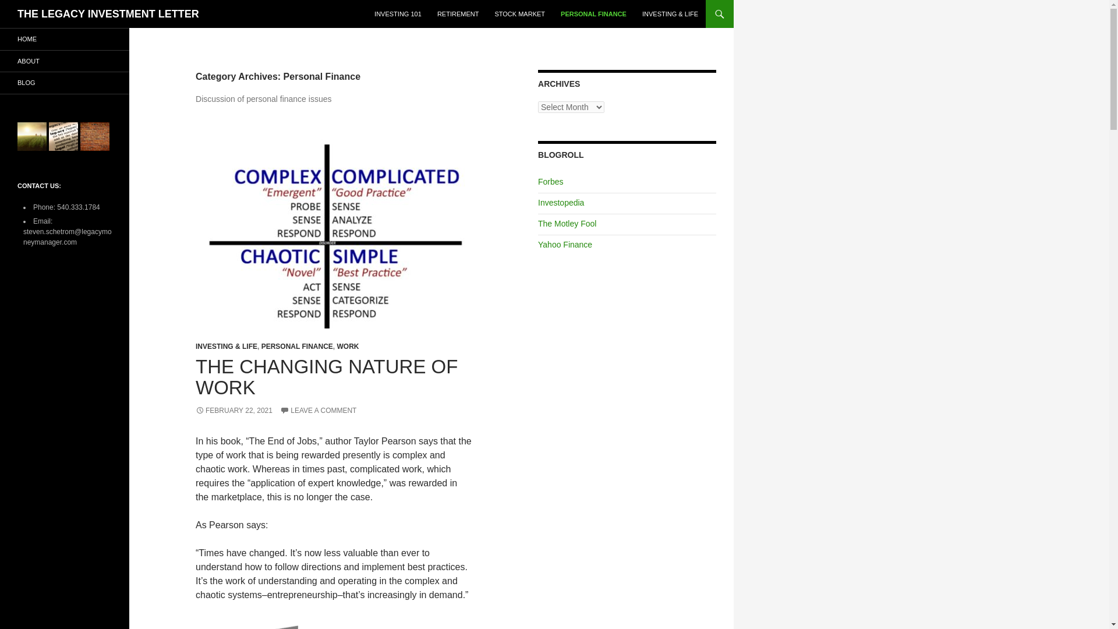  What do you see at coordinates (458, 14) in the screenshot?
I see `RETIREMENT` at bounding box center [458, 14].